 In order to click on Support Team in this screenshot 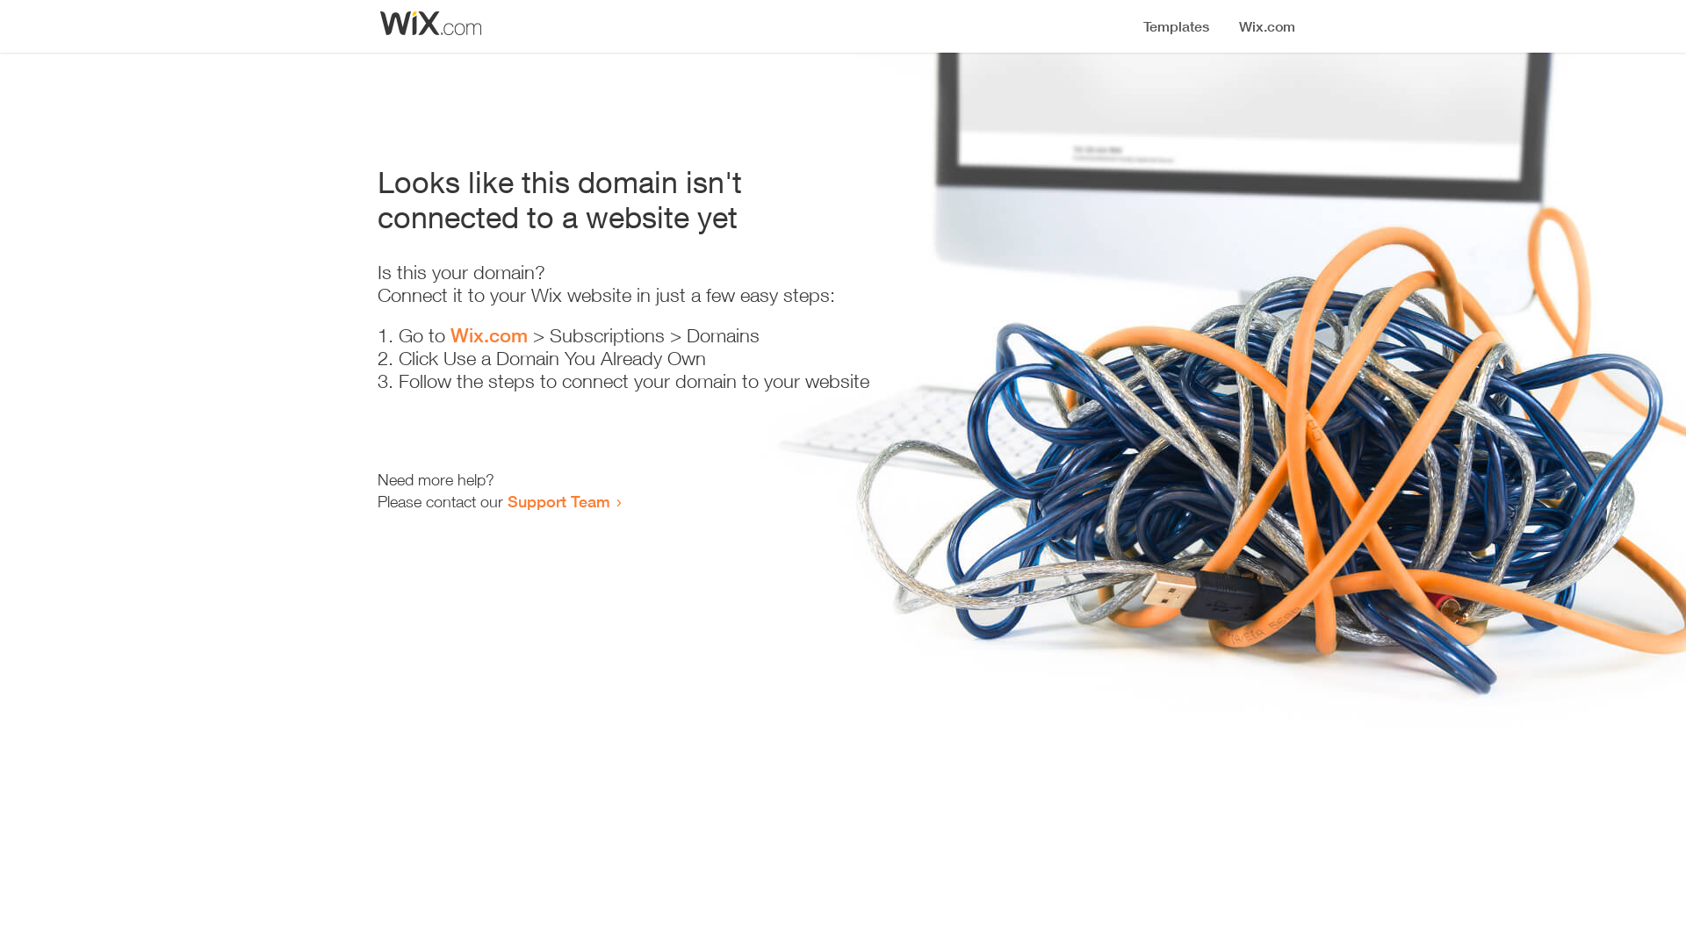, I will do `click(558, 501)`.